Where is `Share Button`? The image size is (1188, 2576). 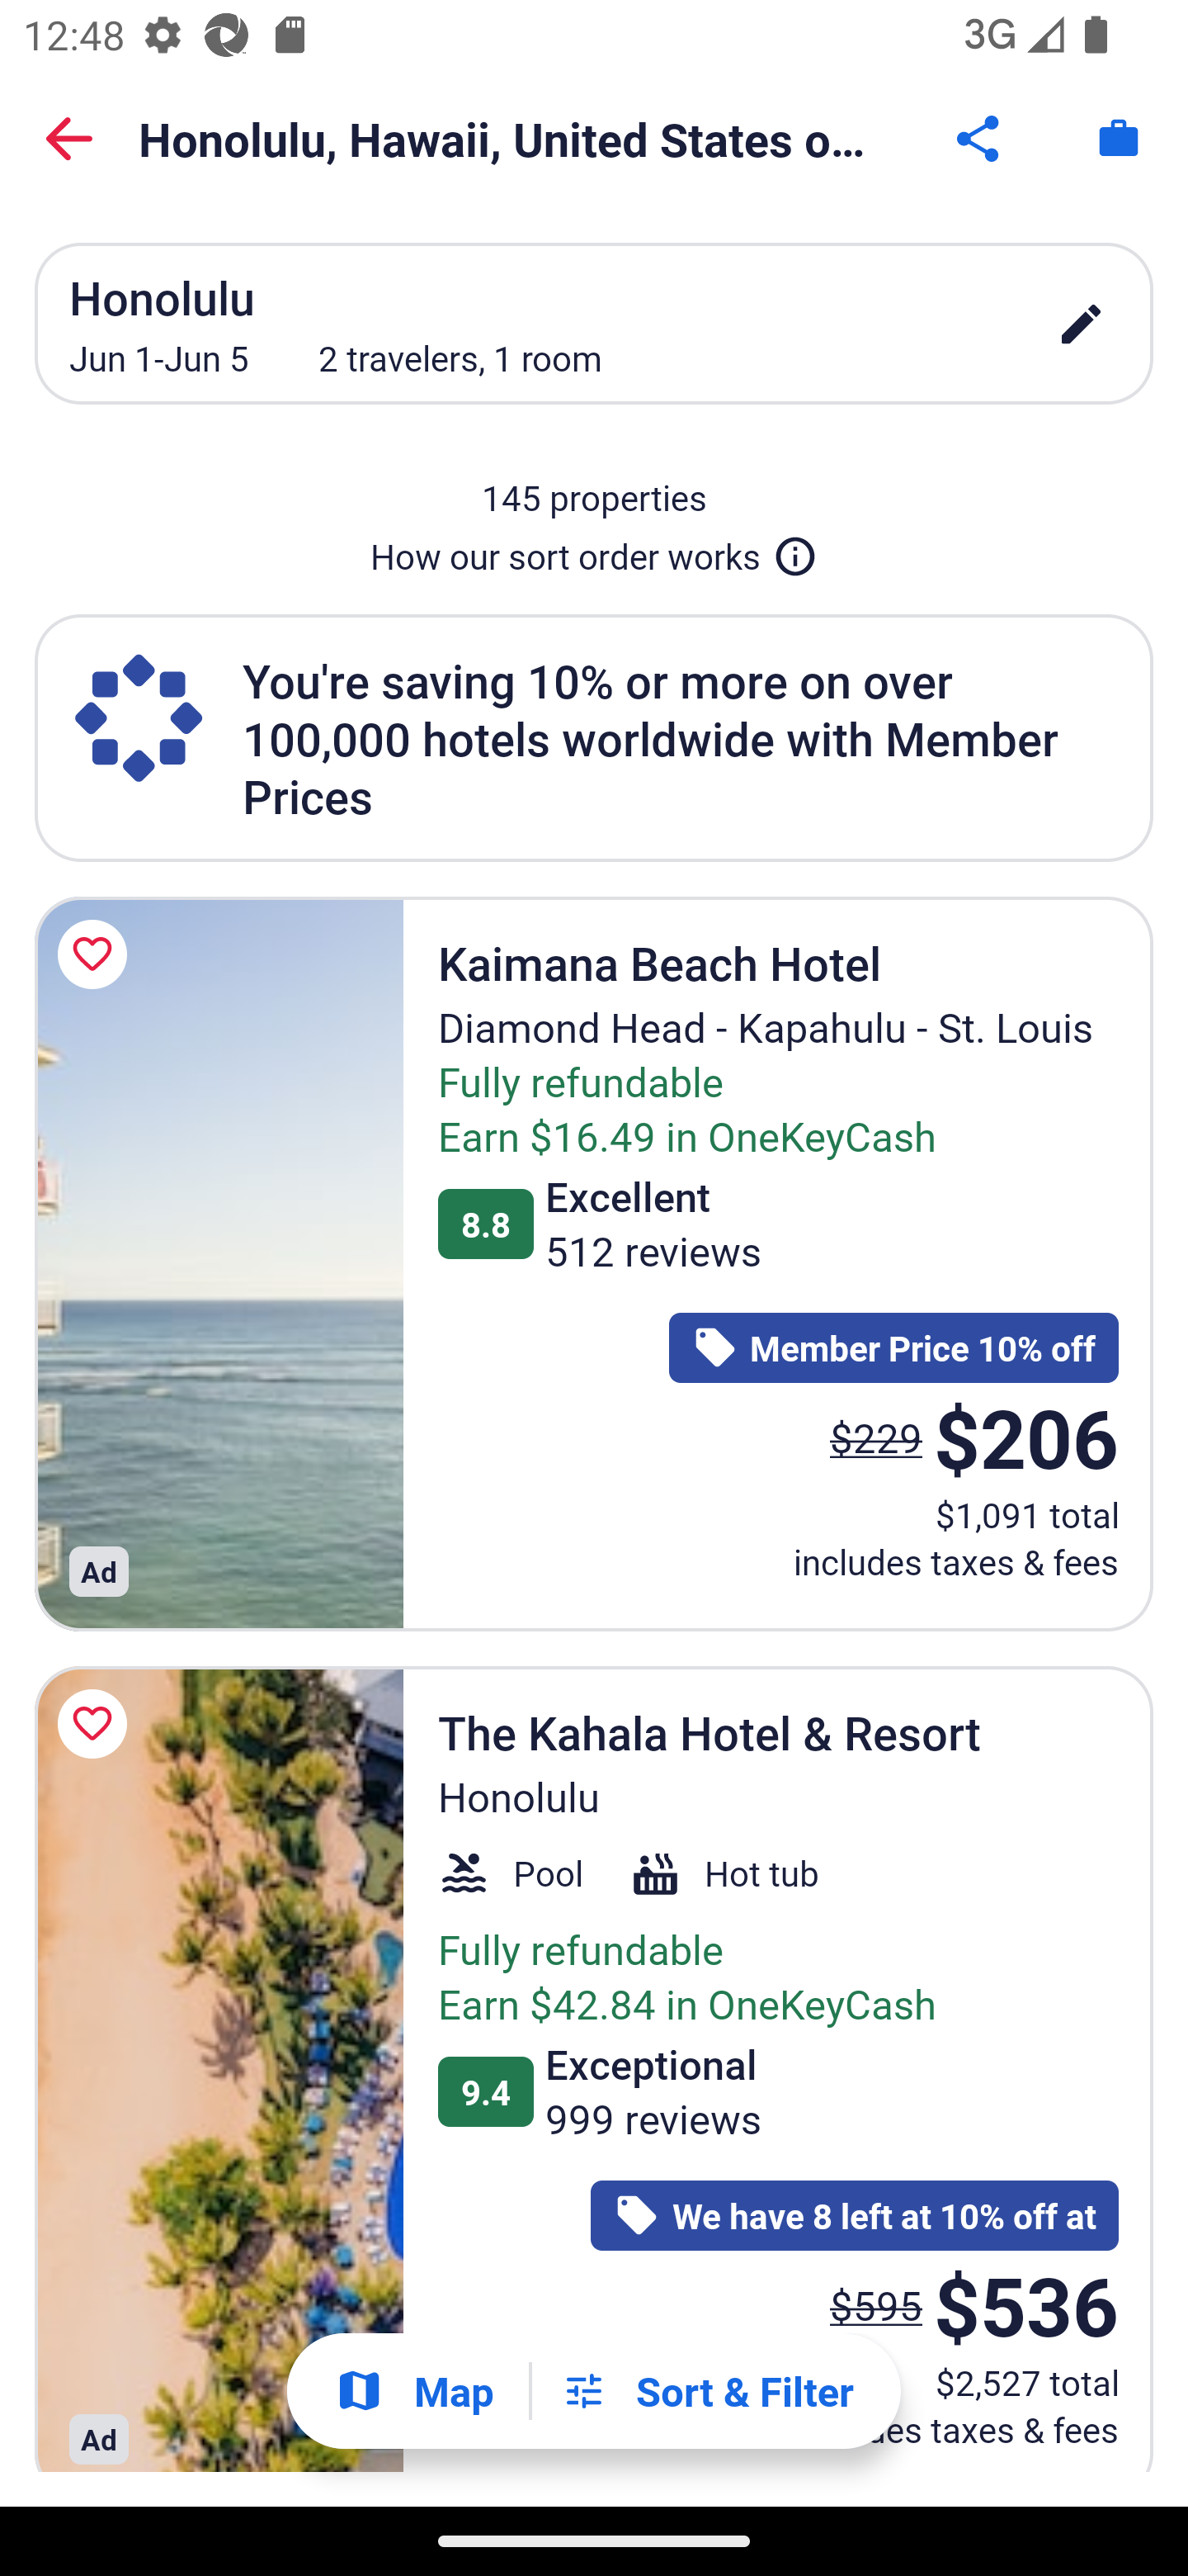
Share Button is located at coordinates (980, 139).